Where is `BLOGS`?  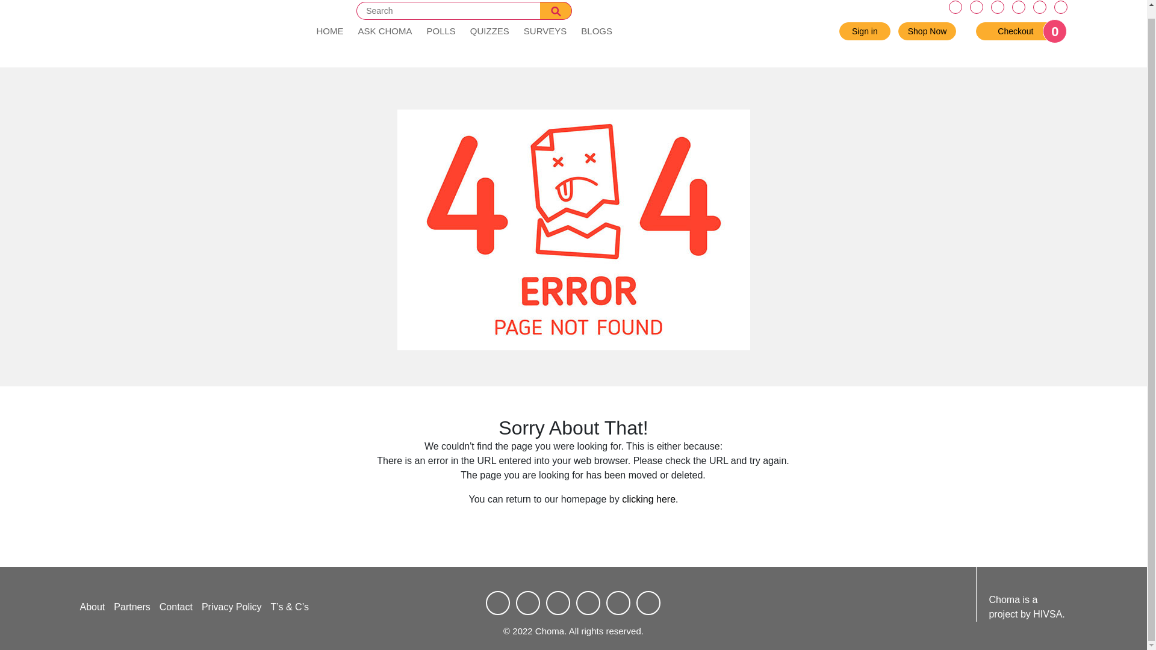
BLOGS is located at coordinates (441, 31).